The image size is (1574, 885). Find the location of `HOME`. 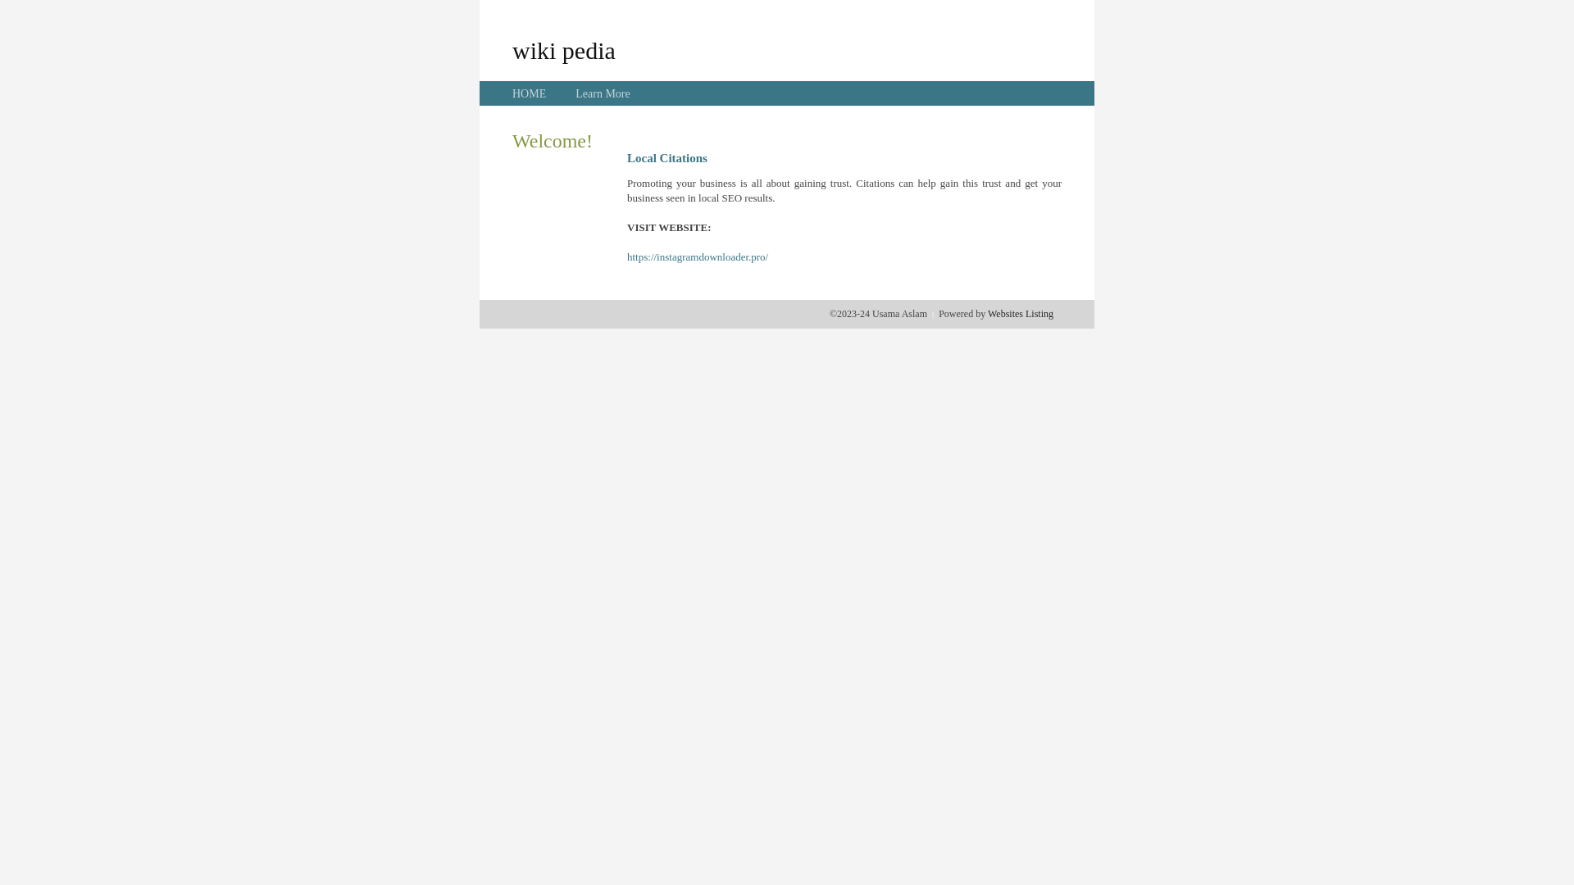

HOME is located at coordinates (530, 93).